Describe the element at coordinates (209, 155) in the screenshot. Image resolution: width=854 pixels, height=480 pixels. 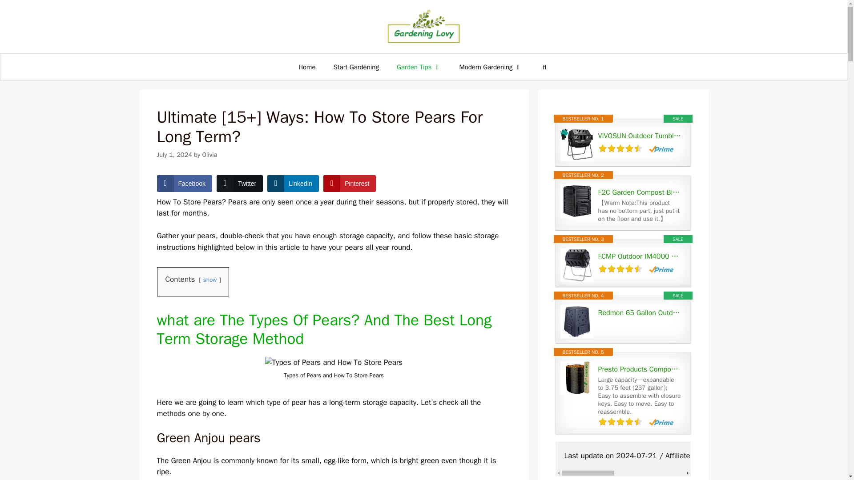
I see `Olivia` at that location.